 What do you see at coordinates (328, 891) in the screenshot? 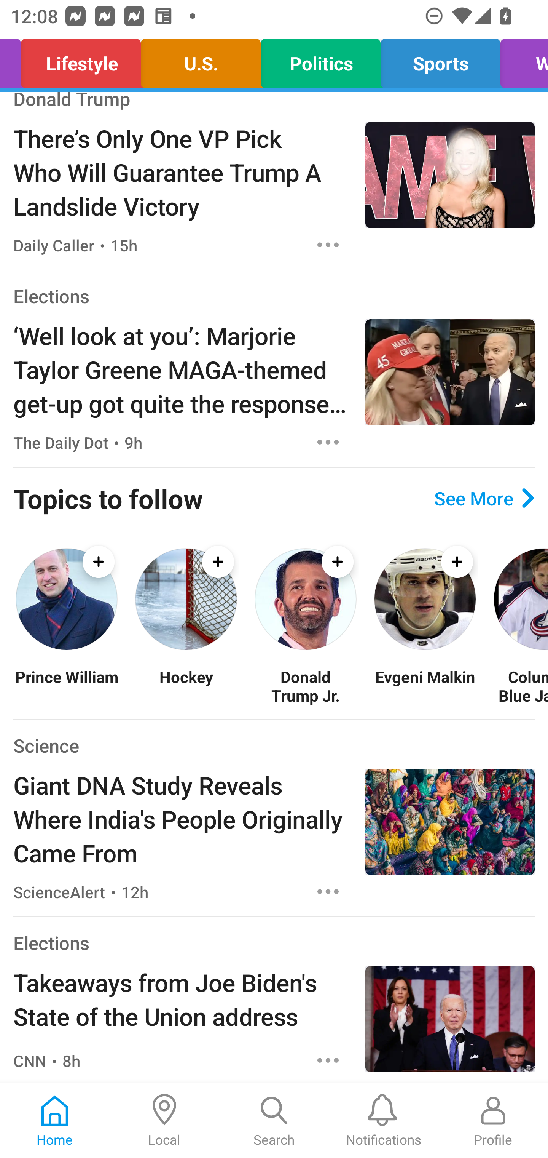
I see `Options` at bounding box center [328, 891].